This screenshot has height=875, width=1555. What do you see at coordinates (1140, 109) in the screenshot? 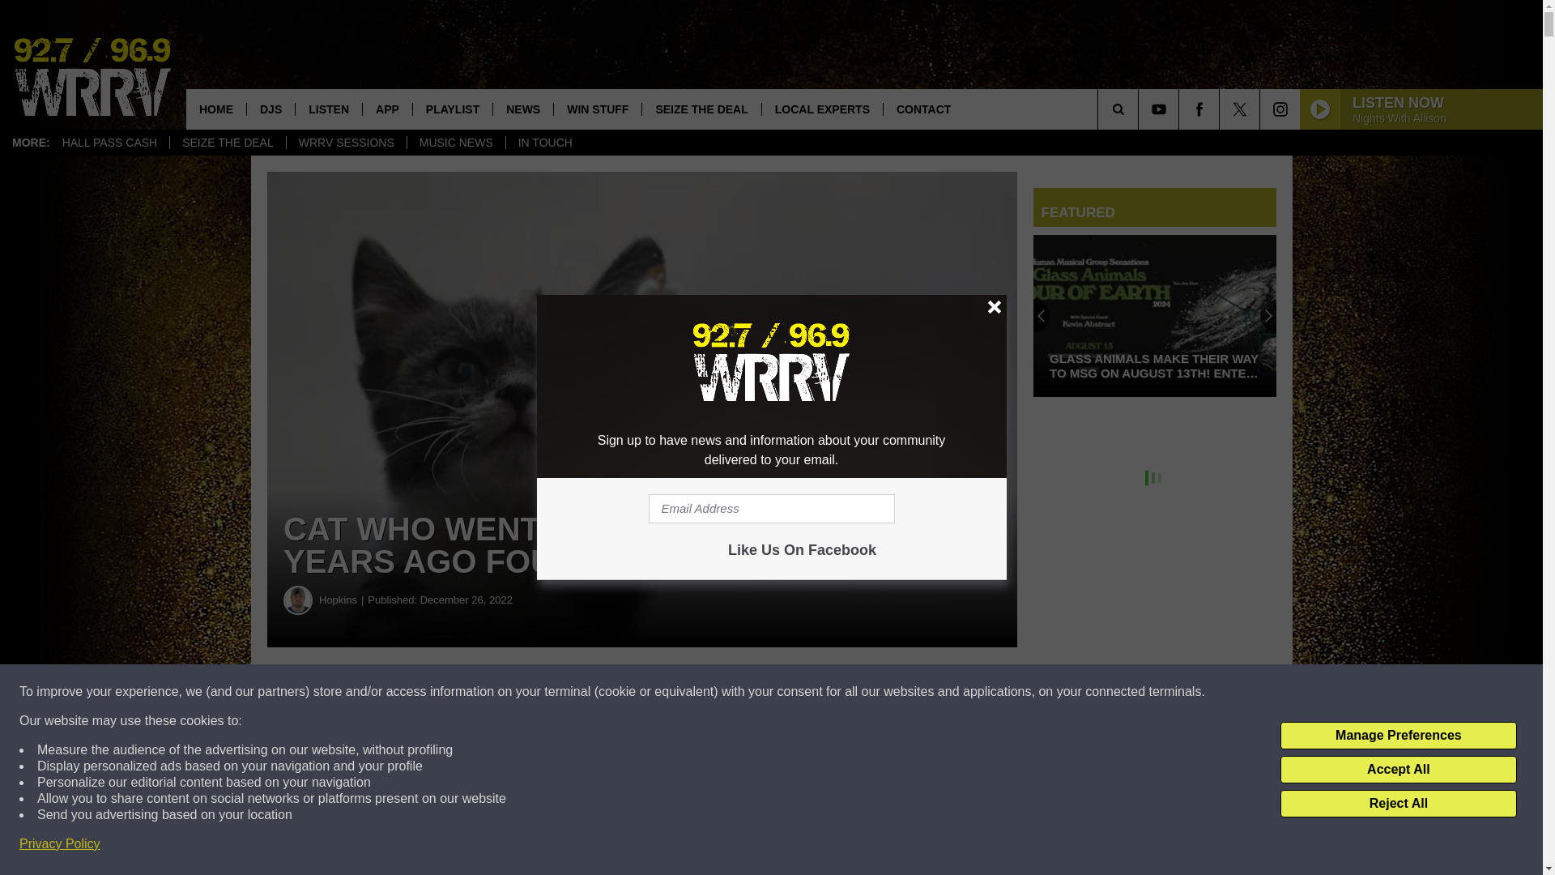
I see `SEARCH` at bounding box center [1140, 109].